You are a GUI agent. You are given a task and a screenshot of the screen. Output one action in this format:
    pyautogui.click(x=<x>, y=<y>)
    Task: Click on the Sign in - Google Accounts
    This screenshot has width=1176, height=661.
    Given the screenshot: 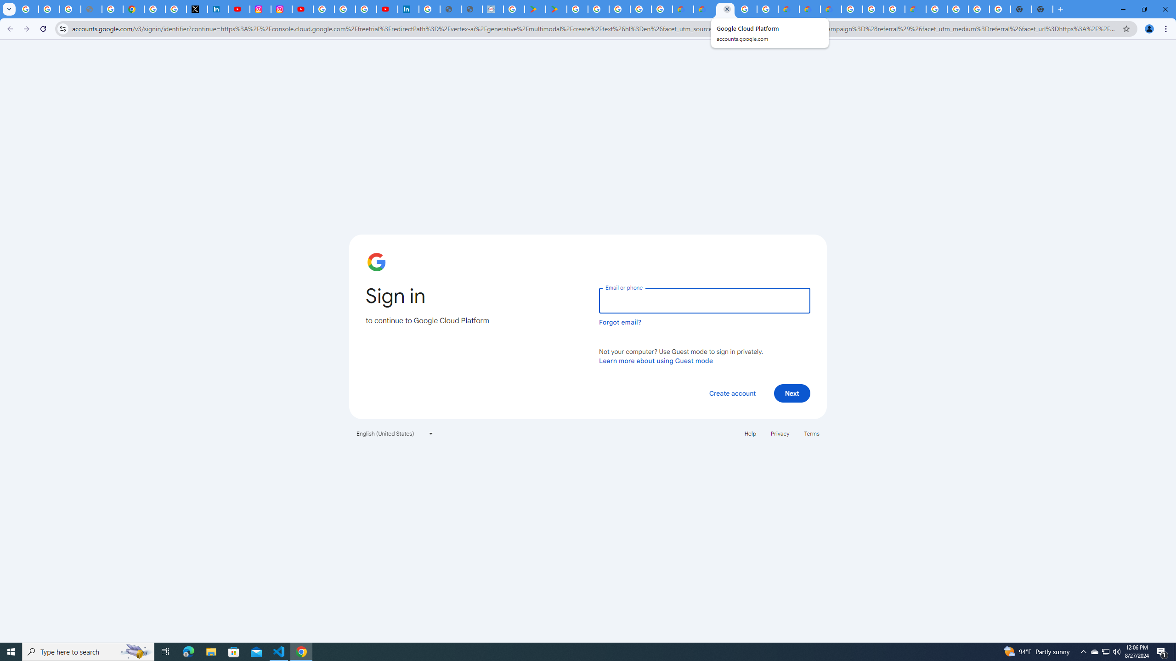 What is the action you would take?
    pyautogui.click(x=154, y=9)
    